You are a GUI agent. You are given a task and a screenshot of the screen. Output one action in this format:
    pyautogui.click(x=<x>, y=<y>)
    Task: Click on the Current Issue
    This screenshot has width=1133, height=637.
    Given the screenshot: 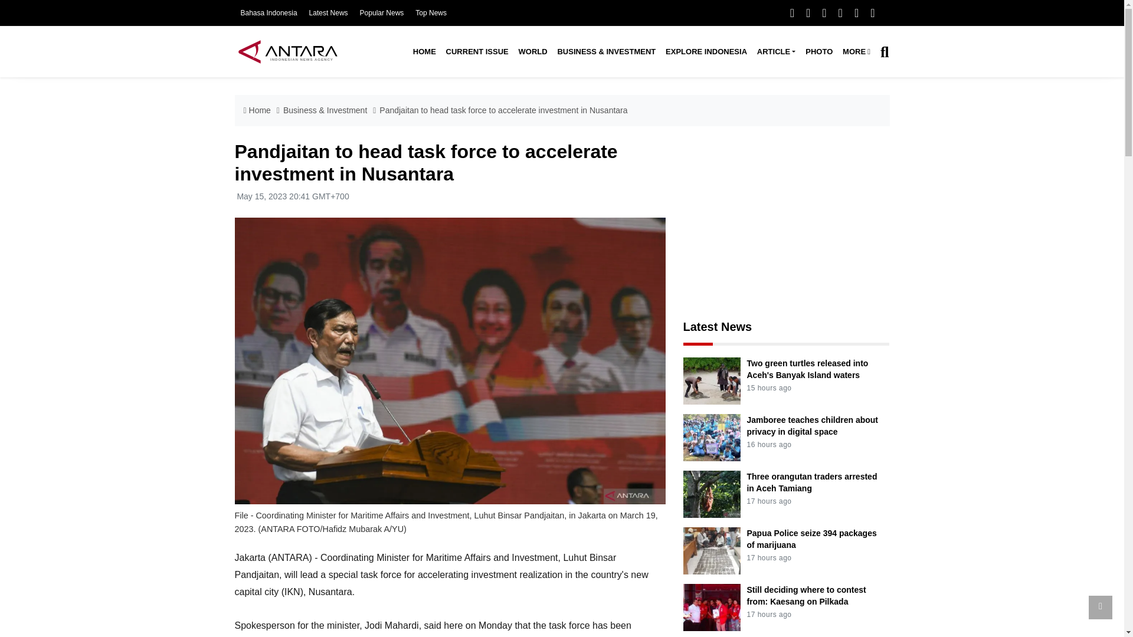 What is the action you would take?
    pyautogui.click(x=477, y=52)
    